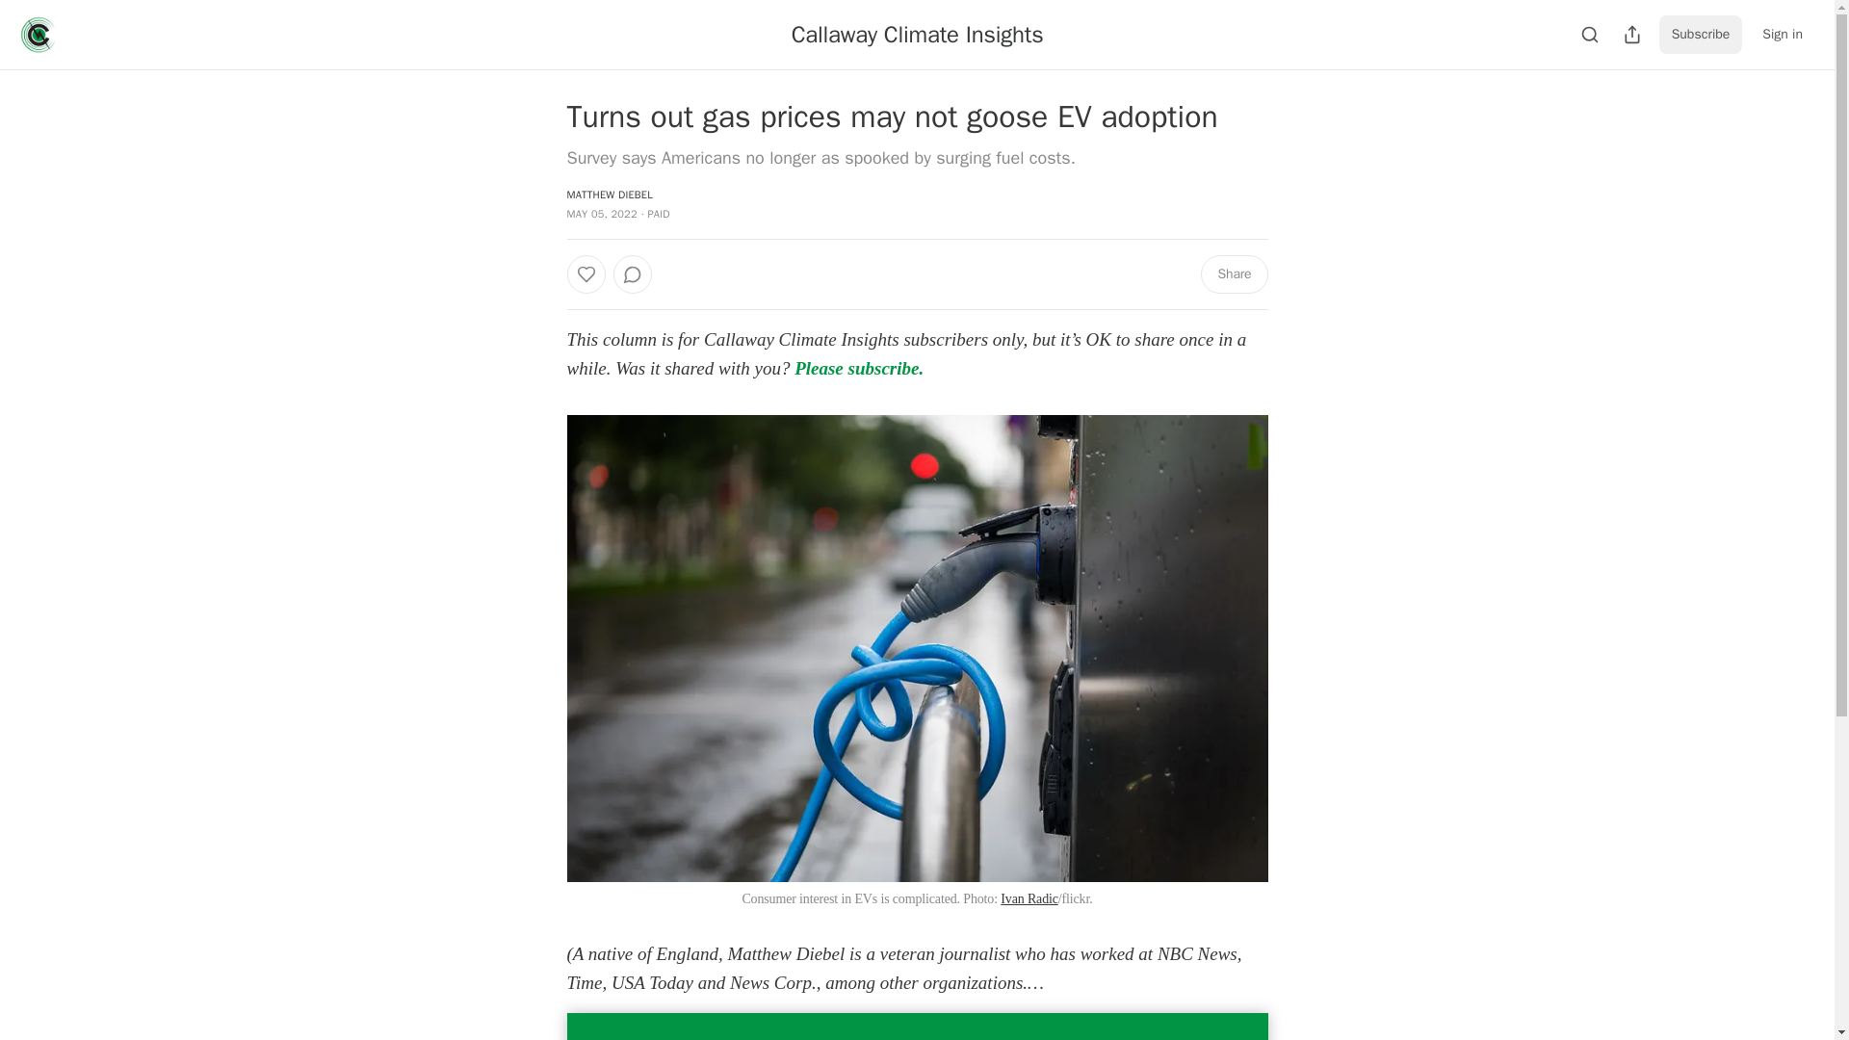 The image size is (1849, 1040). What do you see at coordinates (917, 34) in the screenshot?
I see `Callaway Climate Insights` at bounding box center [917, 34].